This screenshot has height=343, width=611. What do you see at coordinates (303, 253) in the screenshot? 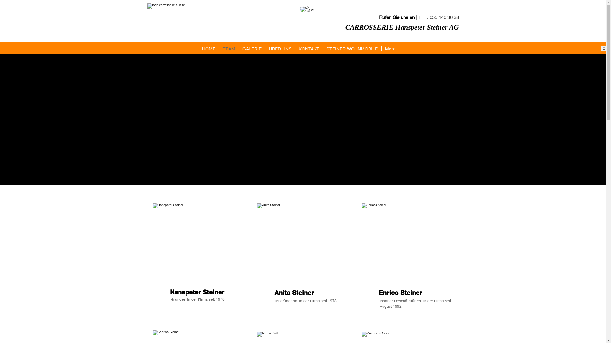
I see `Anita Steiner` at bounding box center [303, 253].